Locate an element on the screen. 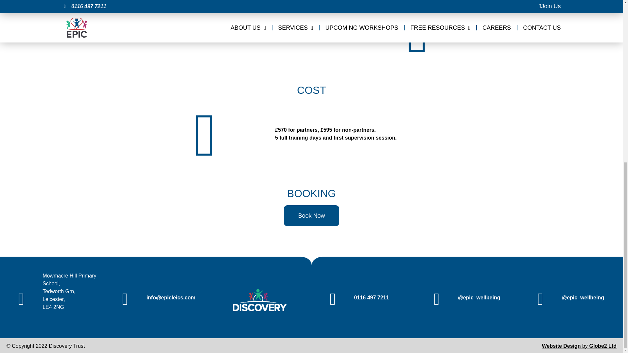 Image resolution: width=628 pixels, height=353 pixels. Website Design is located at coordinates (561, 346).